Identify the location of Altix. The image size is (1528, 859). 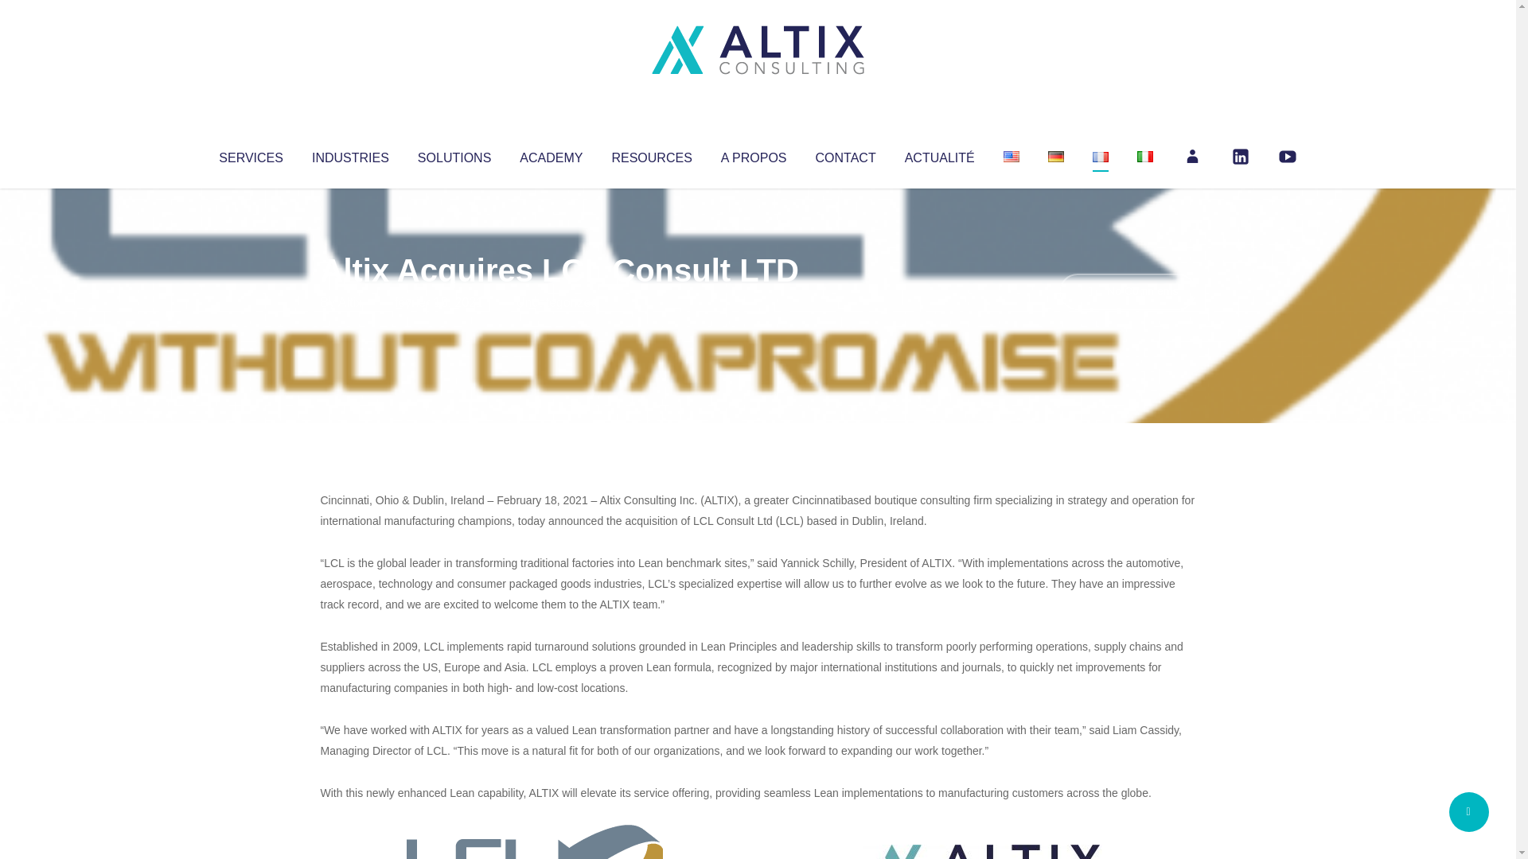
(350, 302).